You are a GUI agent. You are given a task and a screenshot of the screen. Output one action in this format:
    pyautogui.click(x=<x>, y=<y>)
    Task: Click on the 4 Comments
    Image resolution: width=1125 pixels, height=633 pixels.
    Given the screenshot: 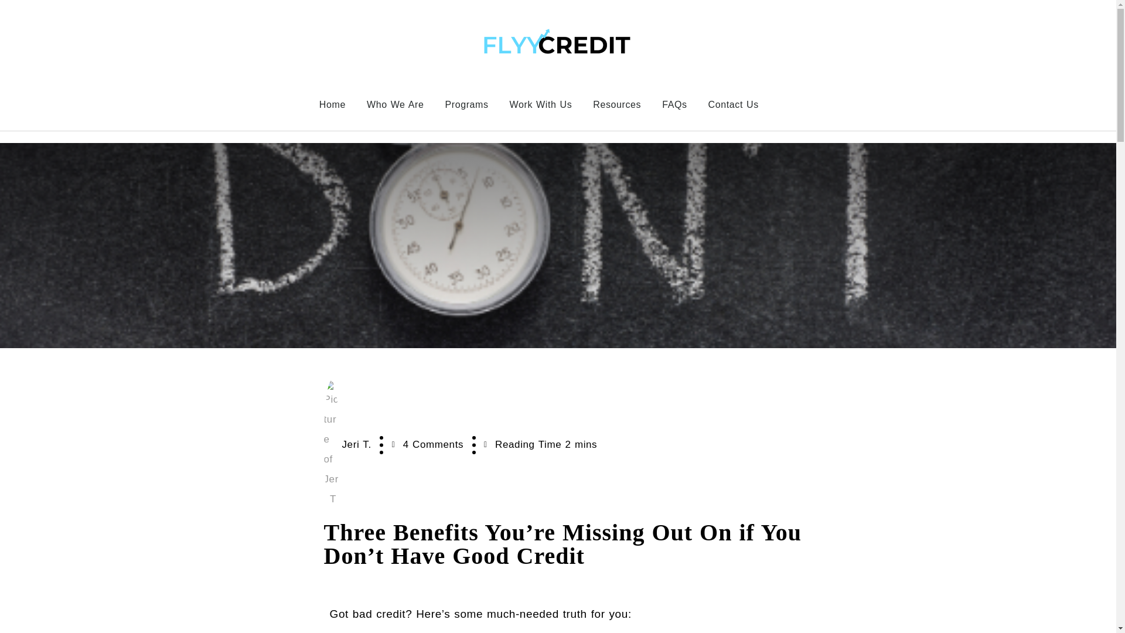 What is the action you would take?
    pyautogui.click(x=428, y=444)
    